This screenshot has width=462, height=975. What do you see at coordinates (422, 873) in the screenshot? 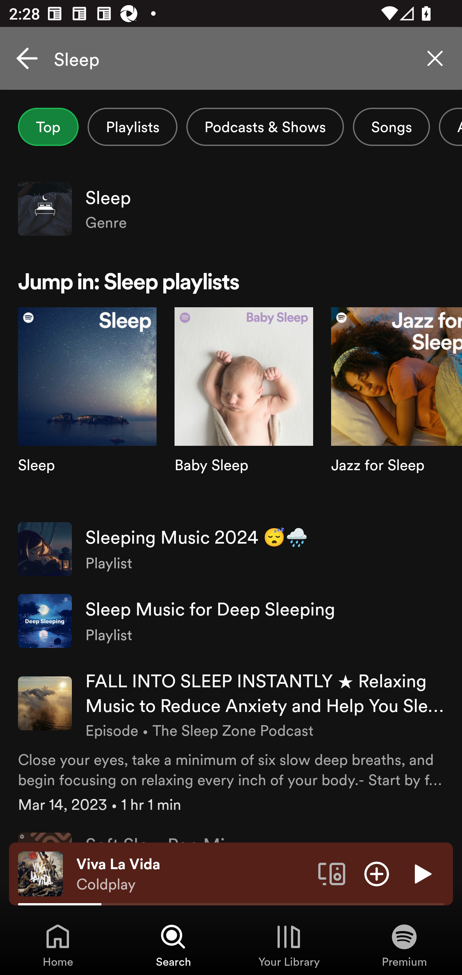
I see `Play` at bounding box center [422, 873].